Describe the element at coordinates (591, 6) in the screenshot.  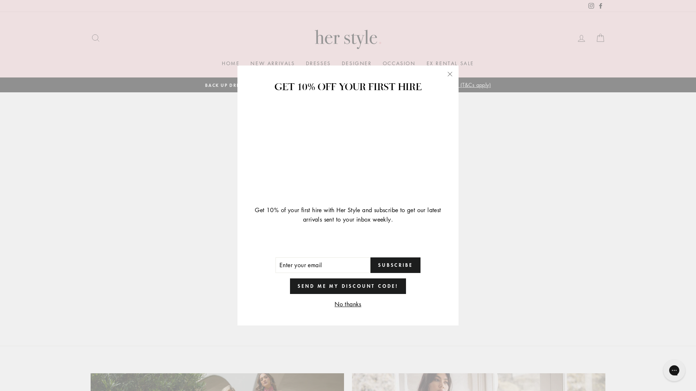
I see `Instagram` at that location.